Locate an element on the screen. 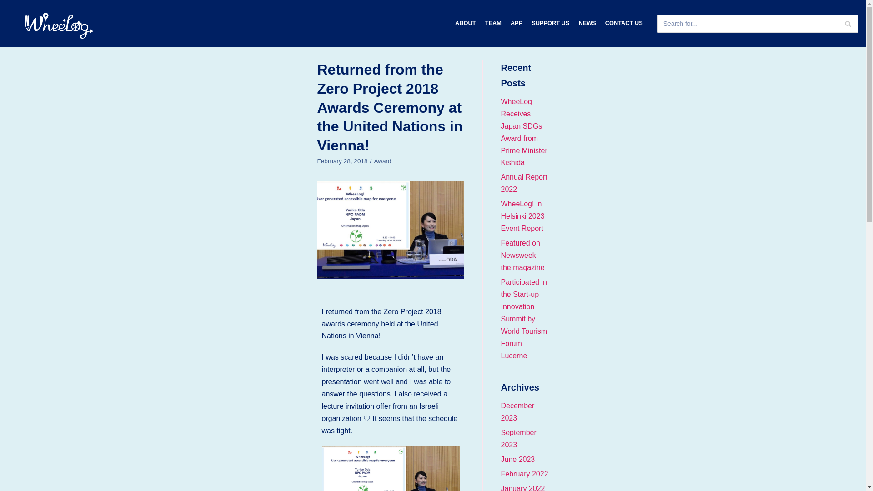  December 2023 is located at coordinates (517, 412).